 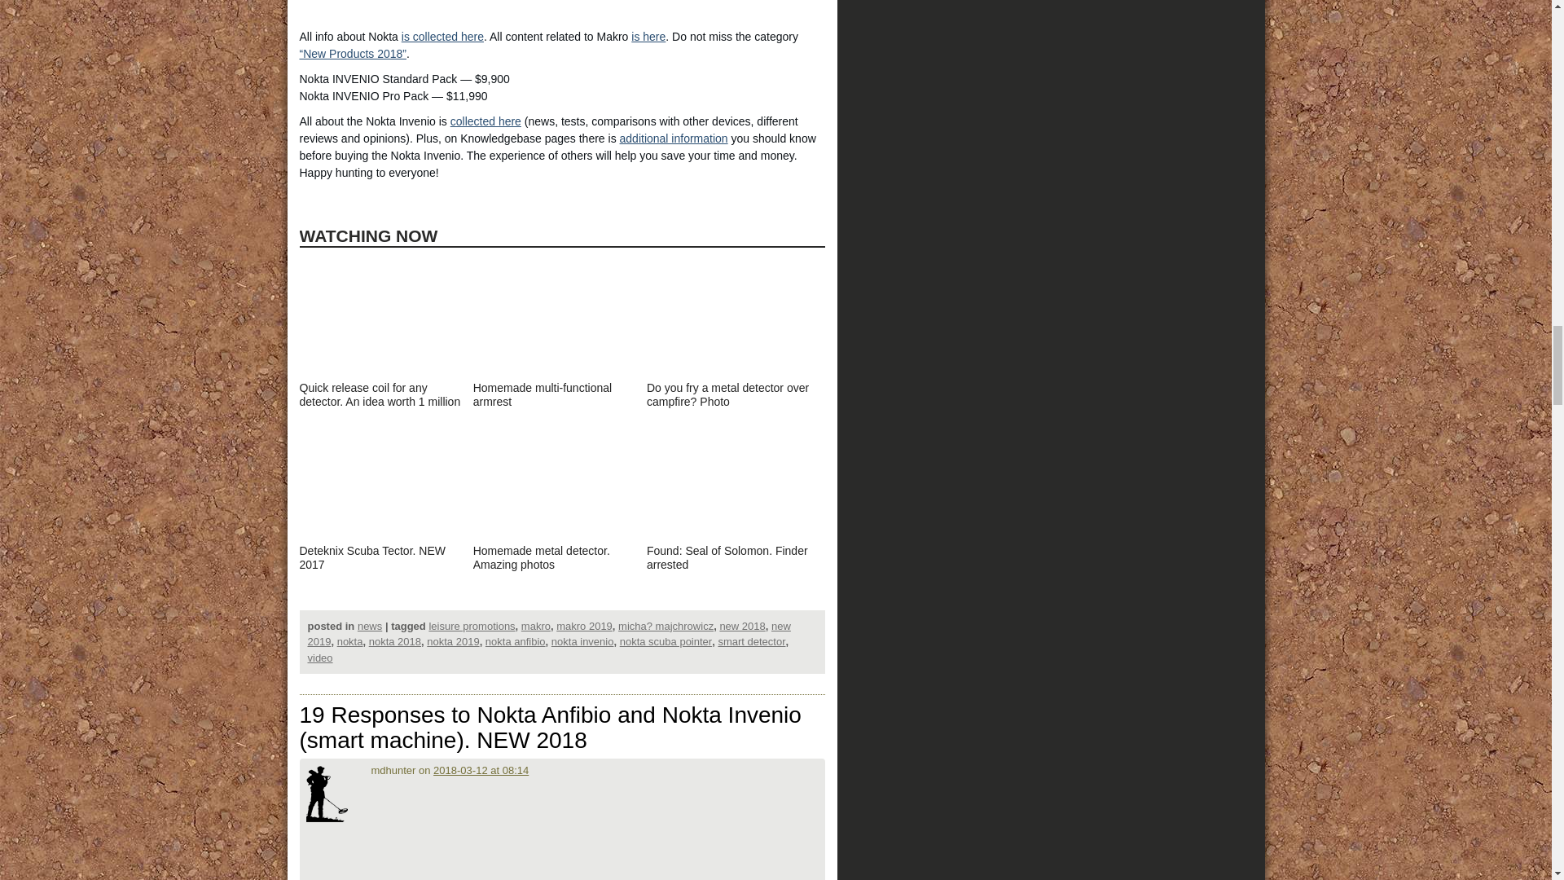 I want to click on nokta, so click(x=350, y=640).